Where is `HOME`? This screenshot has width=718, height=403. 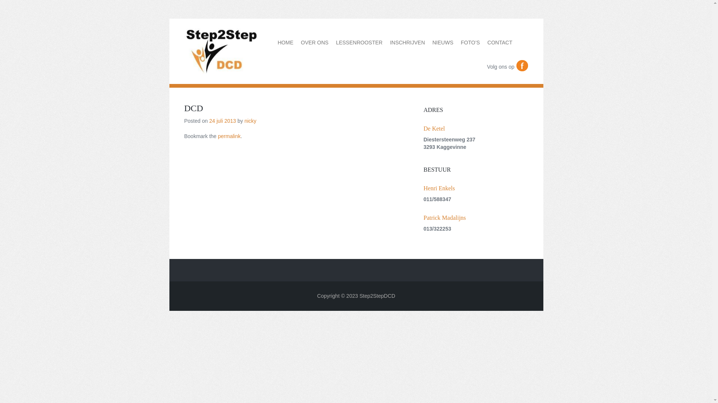 HOME is located at coordinates (285, 43).